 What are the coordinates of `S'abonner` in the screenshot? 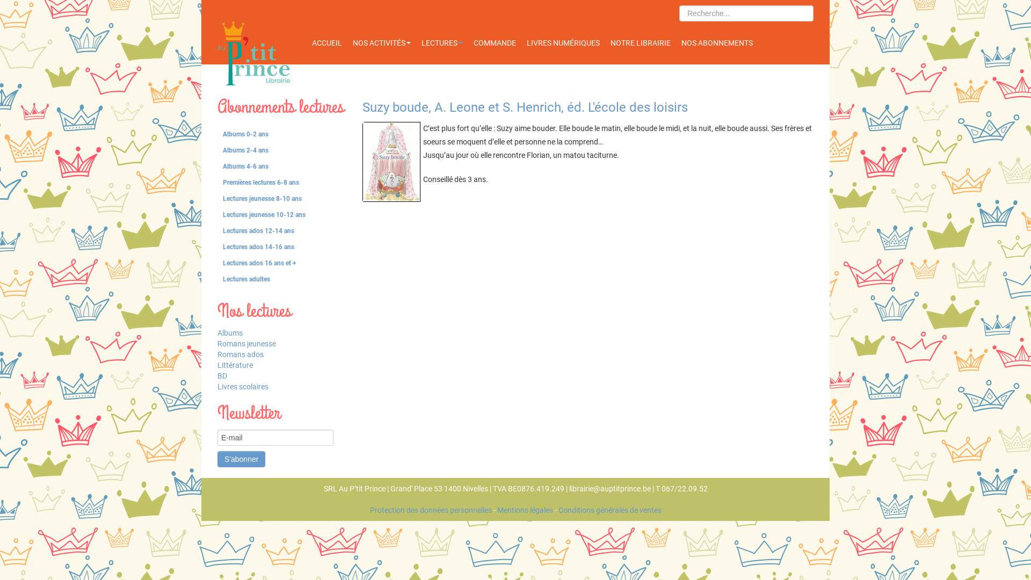 It's located at (241, 459).